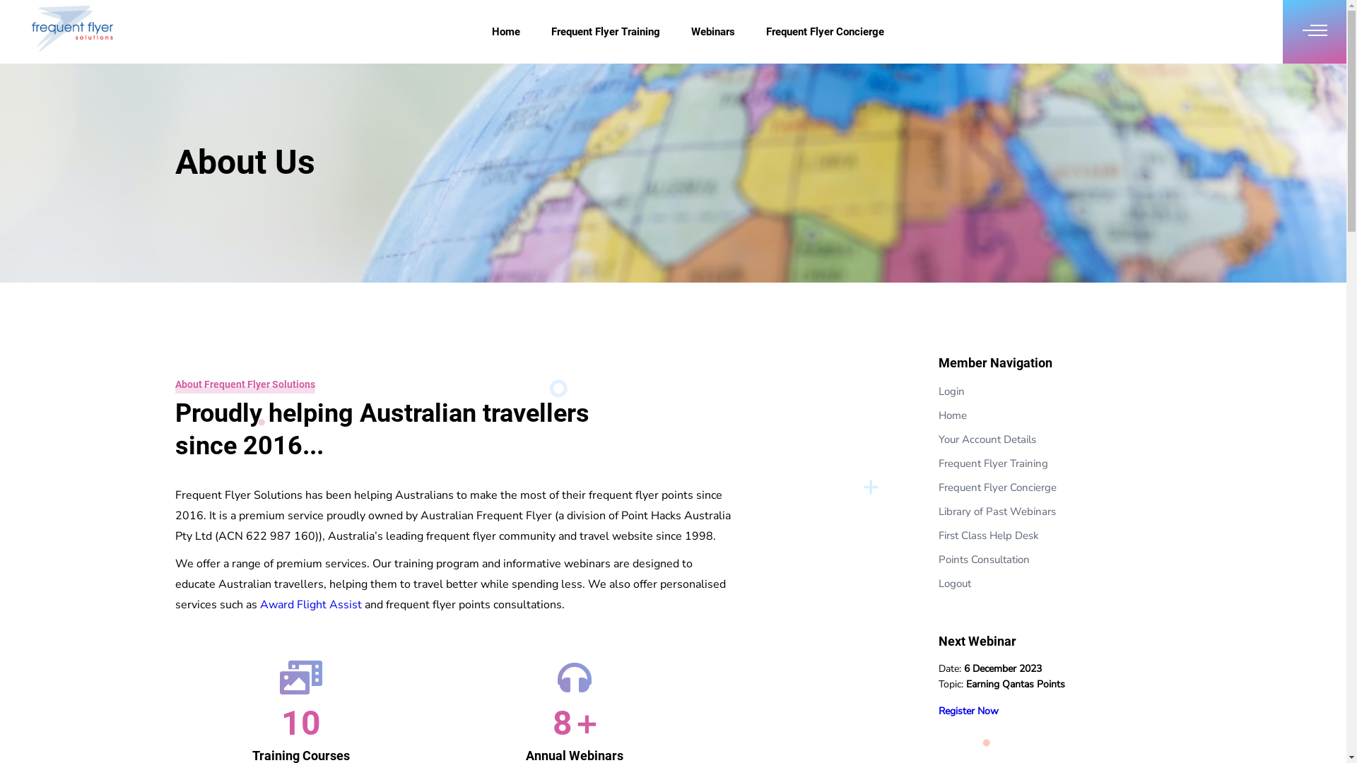 The image size is (1357, 763). I want to click on Home, so click(953, 415).